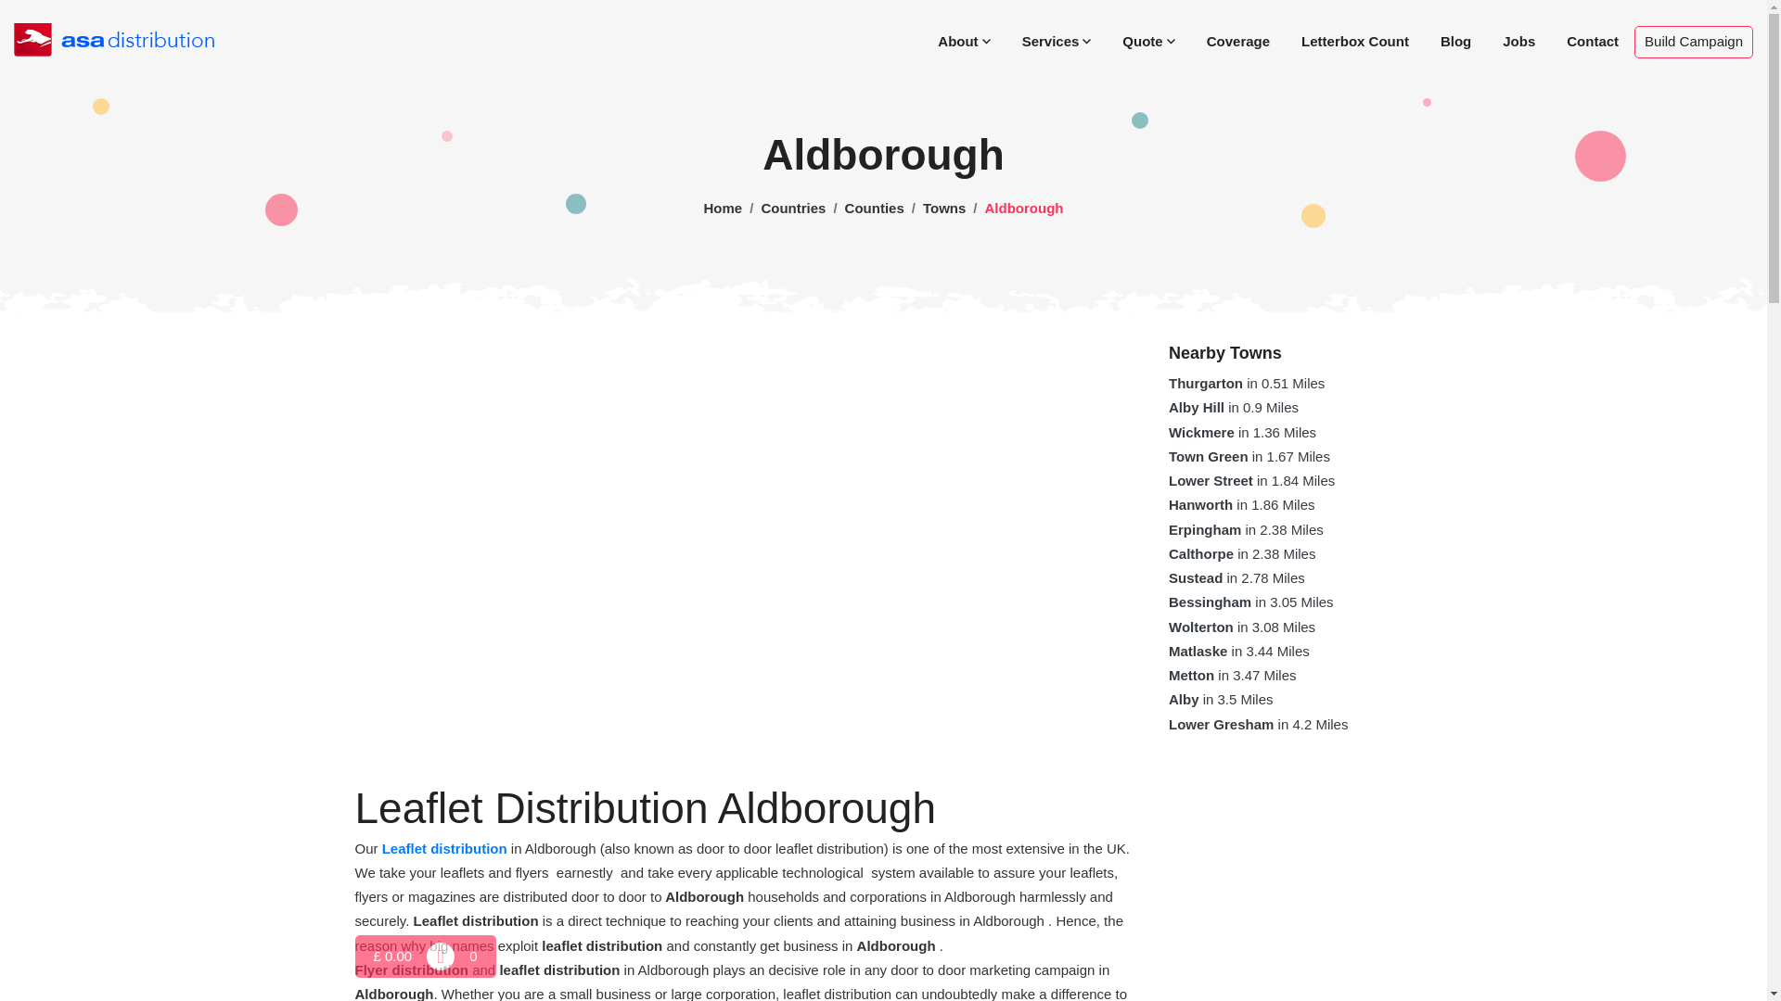  Describe the element at coordinates (1250, 480) in the screenshot. I see `Lower Street in 1.84 Miles` at that location.